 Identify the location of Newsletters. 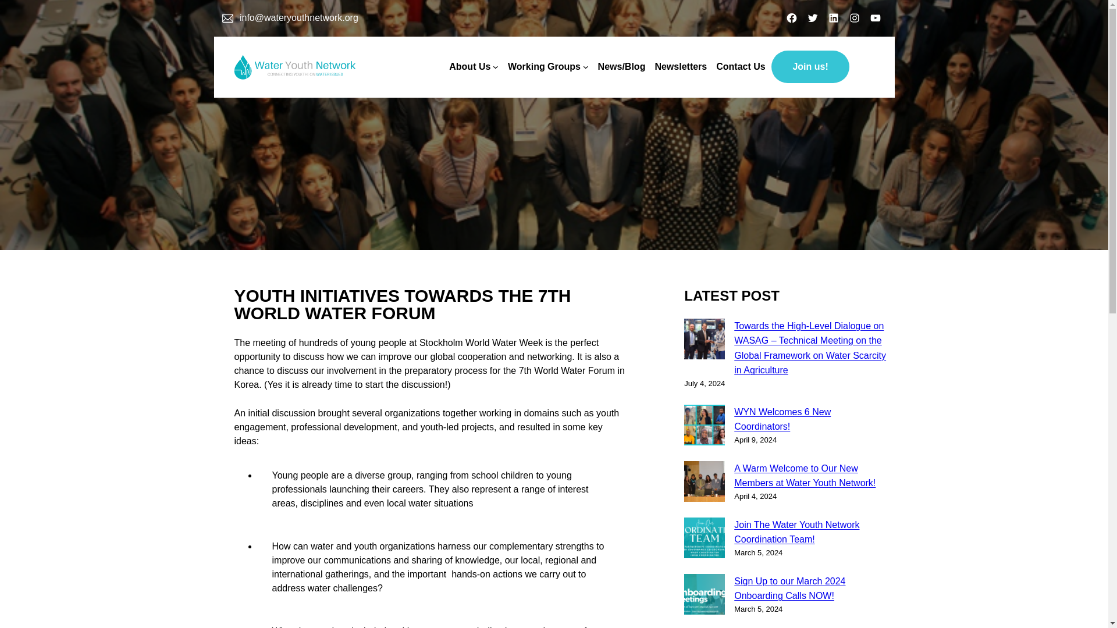
(681, 66).